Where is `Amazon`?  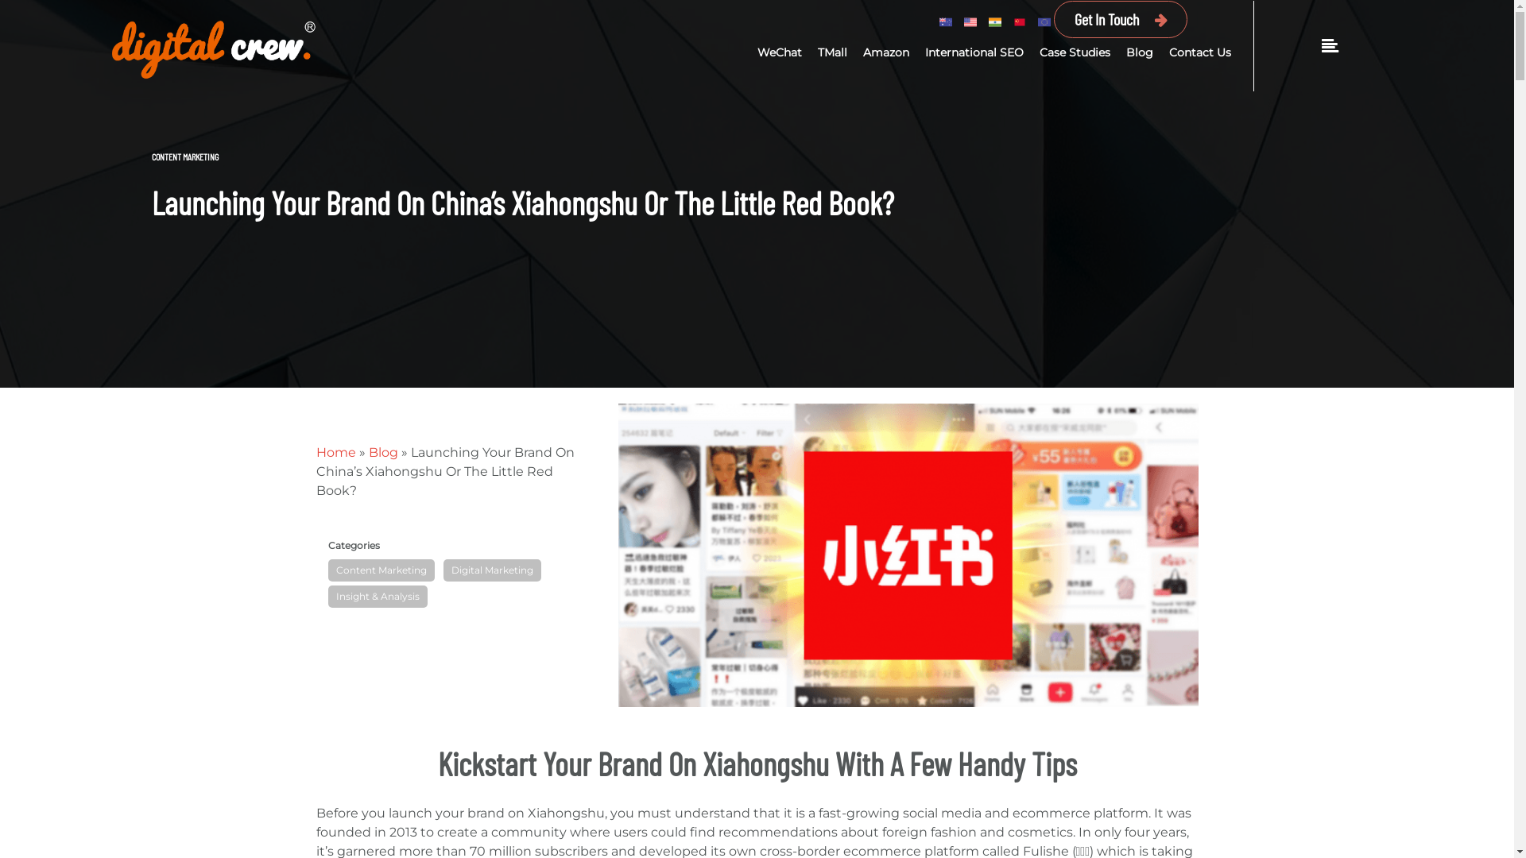
Amazon is located at coordinates (886, 52).